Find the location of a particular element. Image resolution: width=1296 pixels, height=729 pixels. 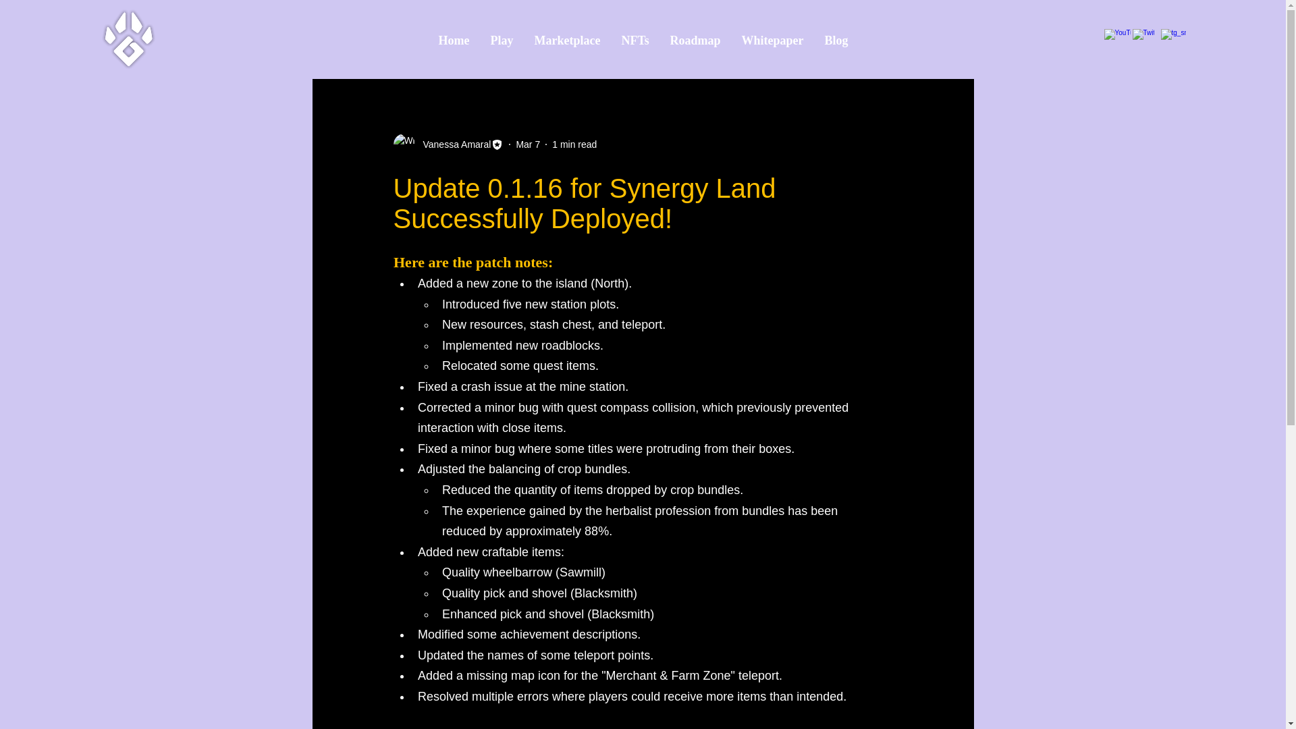

Home is located at coordinates (454, 40).